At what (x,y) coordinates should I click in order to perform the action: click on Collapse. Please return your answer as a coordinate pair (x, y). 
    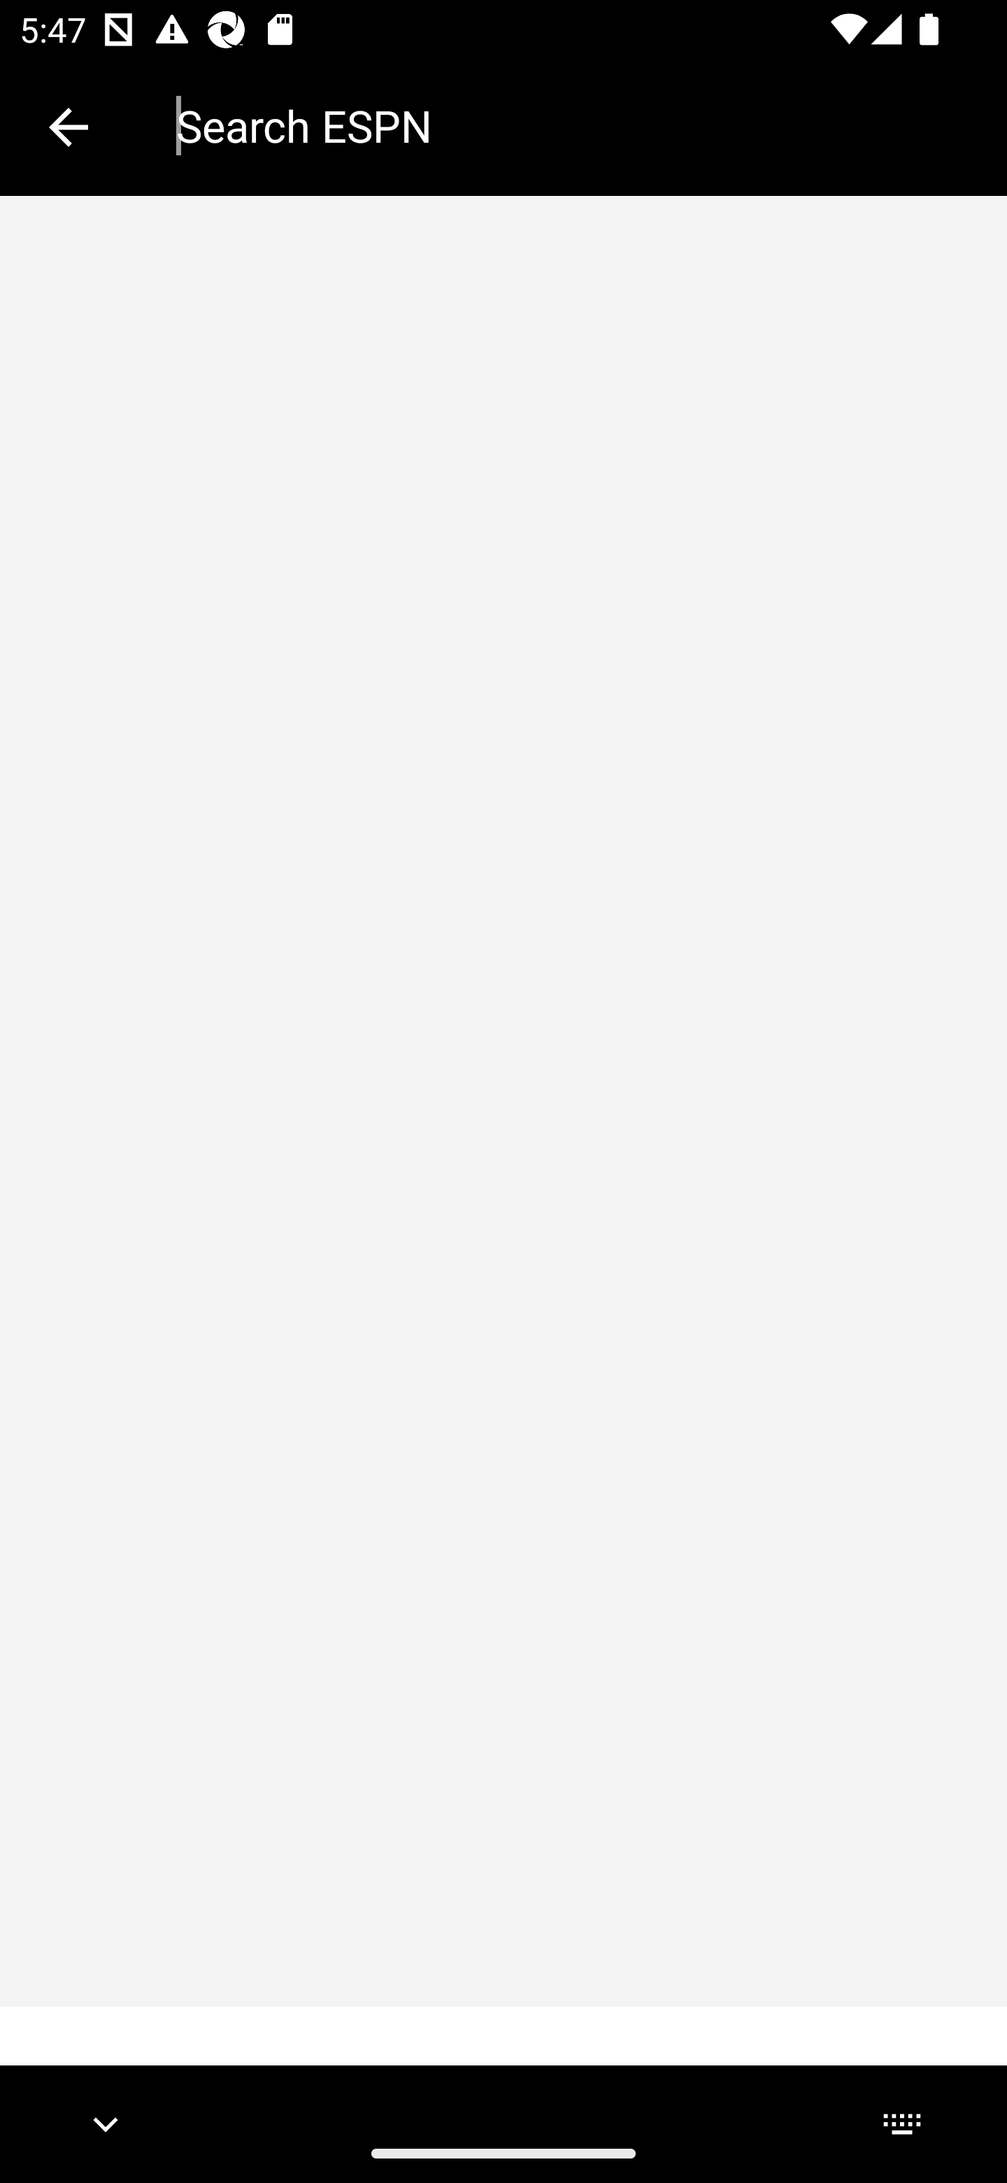
    Looking at the image, I should click on (69, 127).